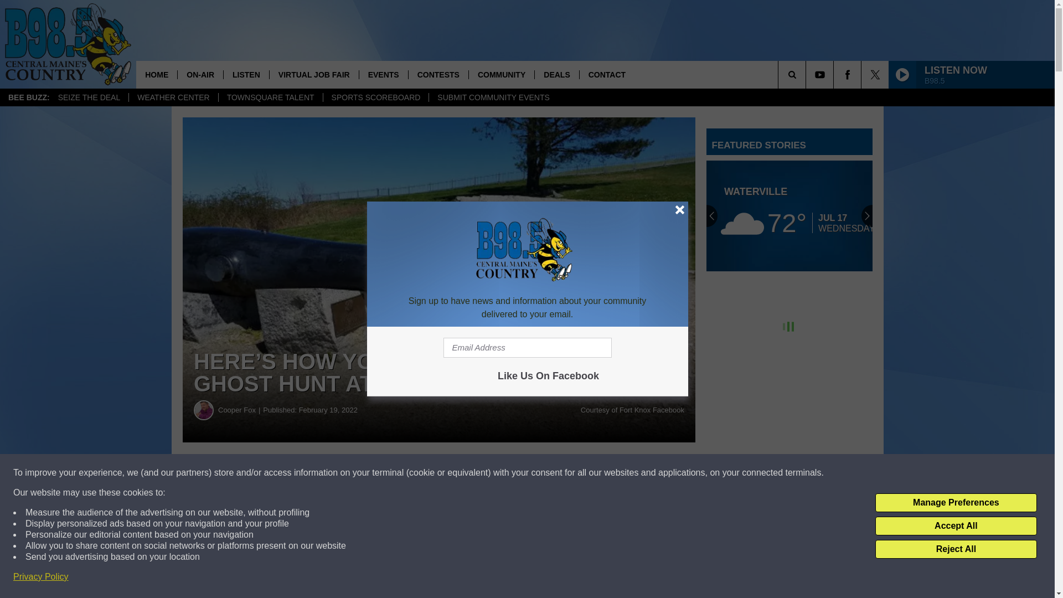 Image resolution: width=1063 pixels, height=598 pixels. Describe the element at coordinates (200, 74) in the screenshot. I see `ON-AIR` at that location.